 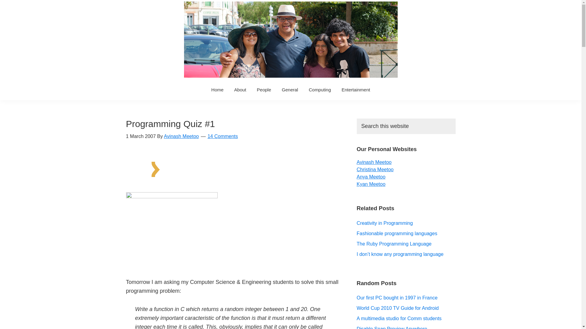 What do you see at coordinates (356, 90) in the screenshot?
I see `Entertainment` at bounding box center [356, 90].